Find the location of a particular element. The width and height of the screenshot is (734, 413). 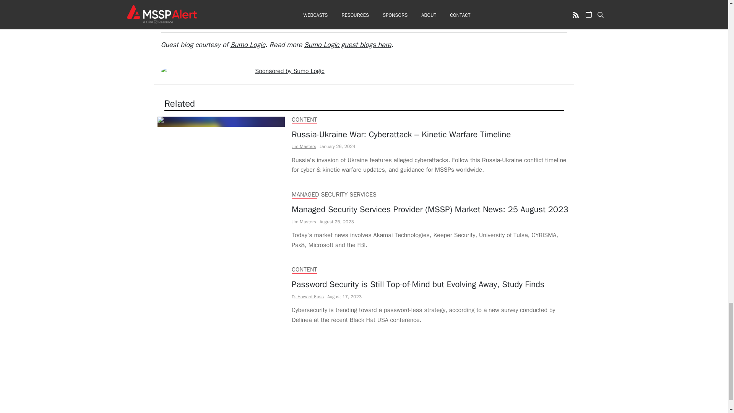

Jim Masters is located at coordinates (304, 221).